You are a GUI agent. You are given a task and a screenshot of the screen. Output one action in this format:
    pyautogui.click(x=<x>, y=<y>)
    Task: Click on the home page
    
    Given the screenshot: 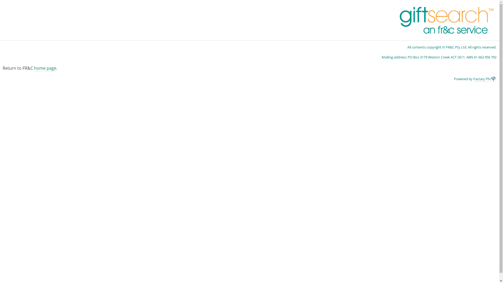 What is the action you would take?
    pyautogui.click(x=45, y=68)
    